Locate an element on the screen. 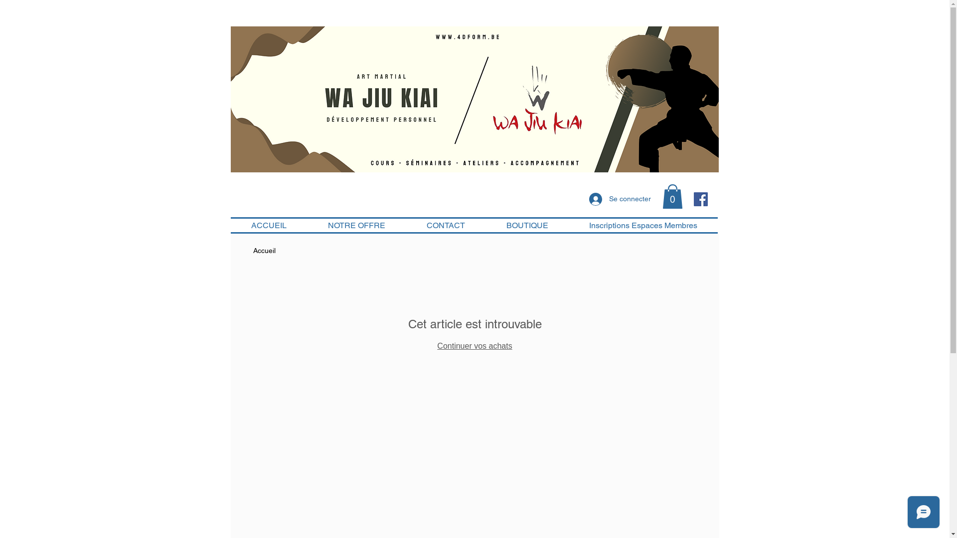 The image size is (957, 538). ACCUEIL is located at coordinates (269, 225).